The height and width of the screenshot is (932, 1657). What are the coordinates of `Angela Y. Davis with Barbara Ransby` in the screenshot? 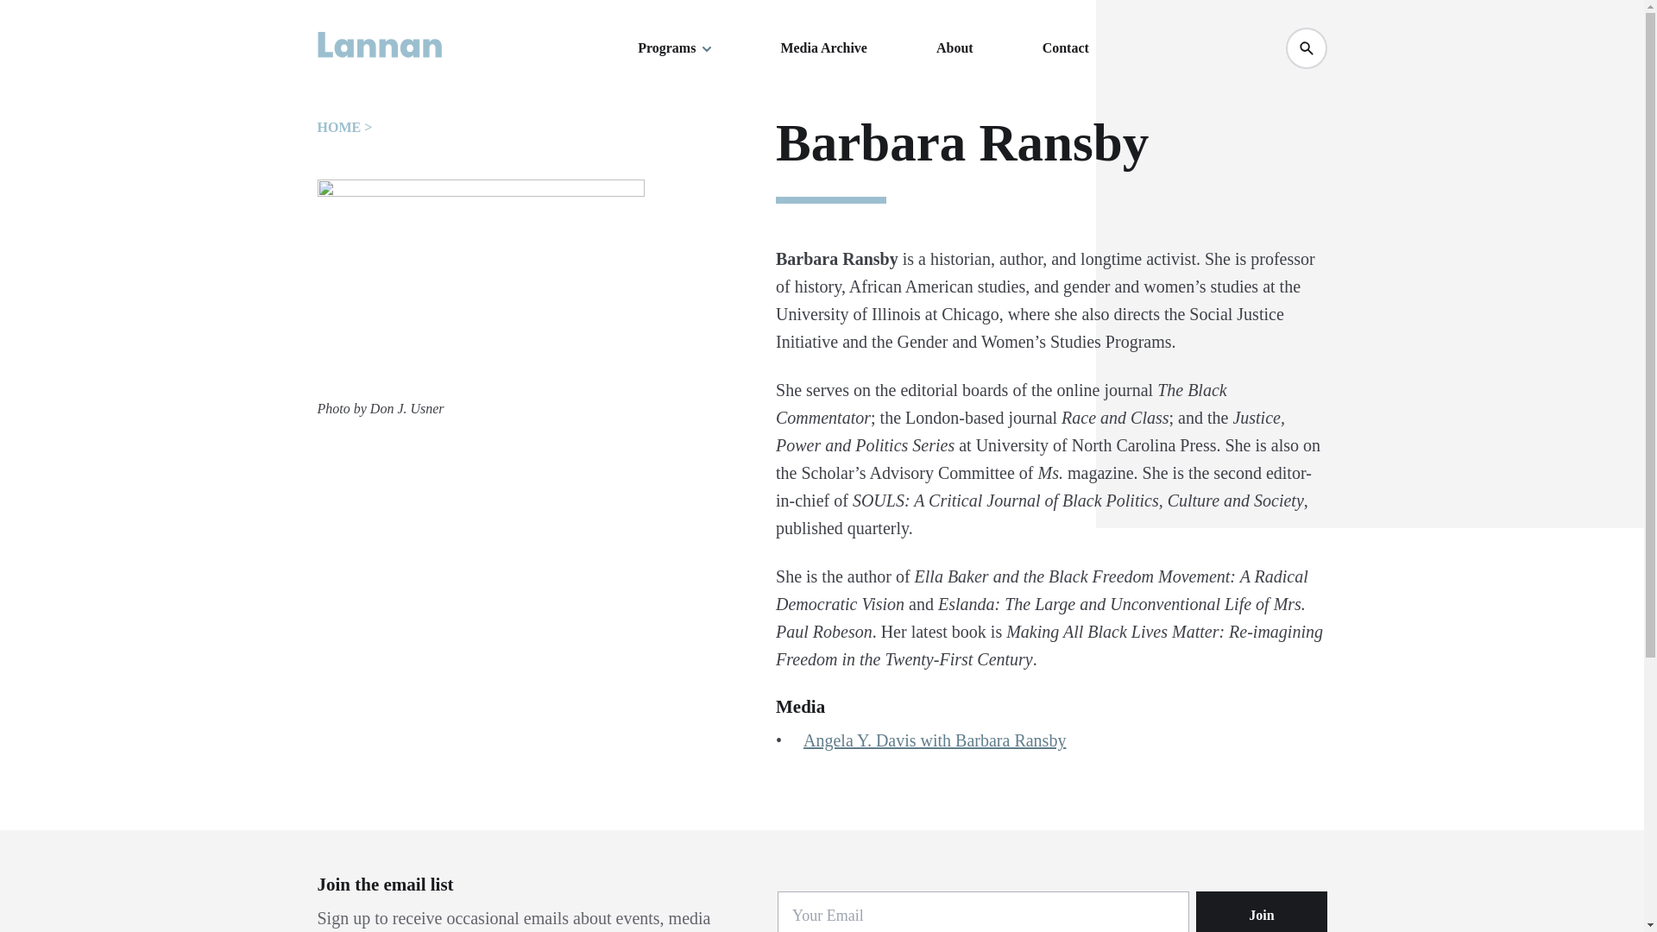 It's located at (934, 740).